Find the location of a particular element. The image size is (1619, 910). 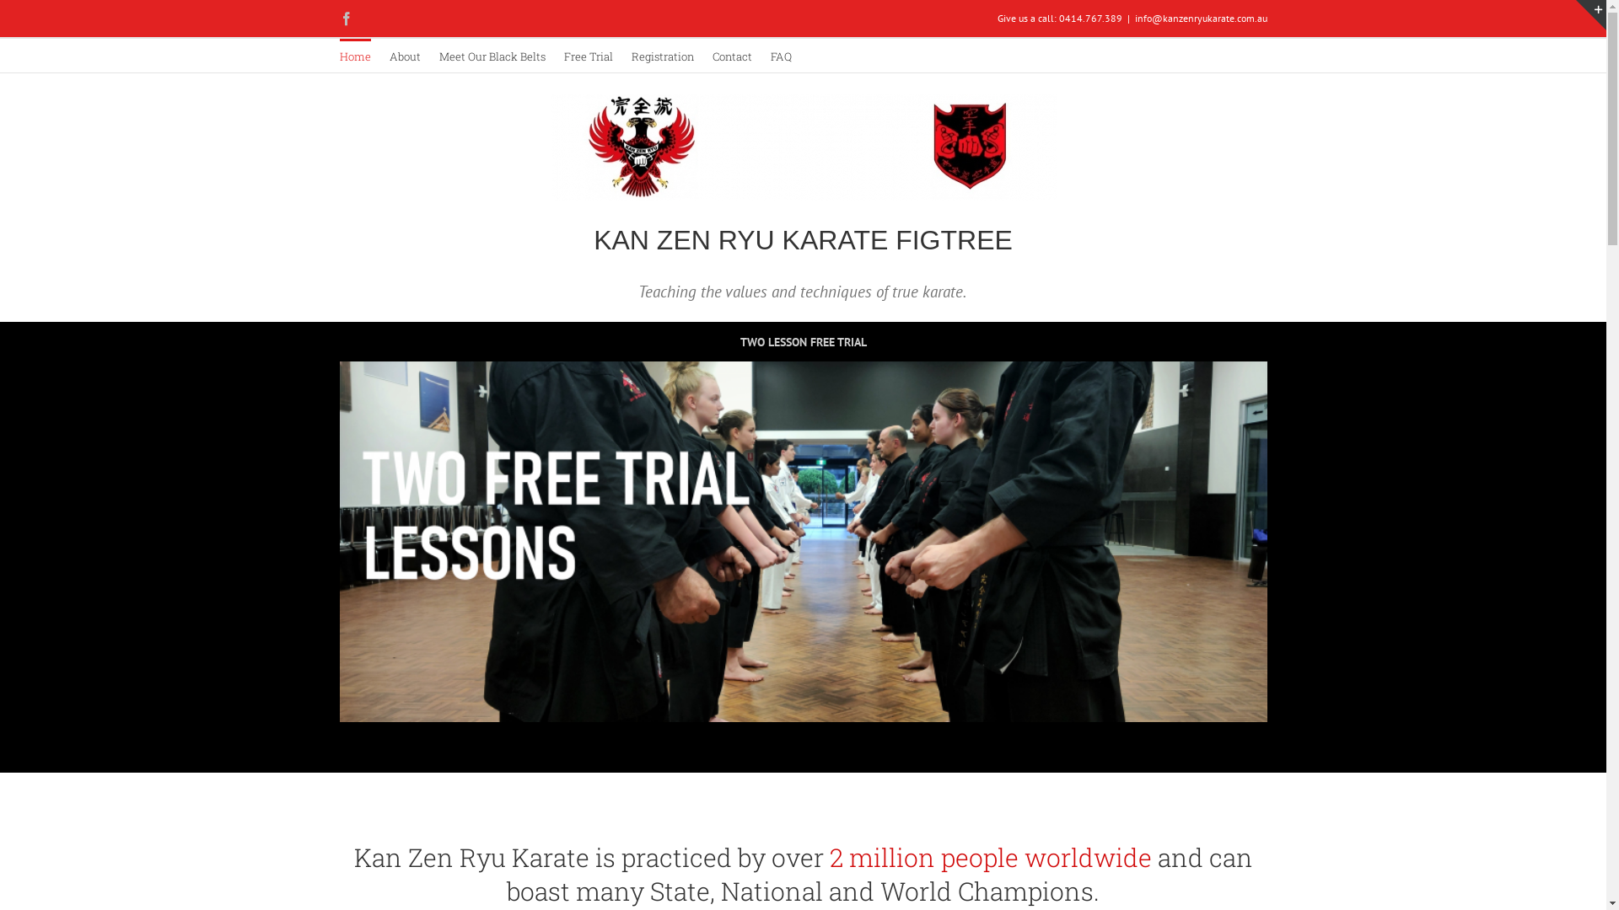

Contact is located at coordinates (732, 56).